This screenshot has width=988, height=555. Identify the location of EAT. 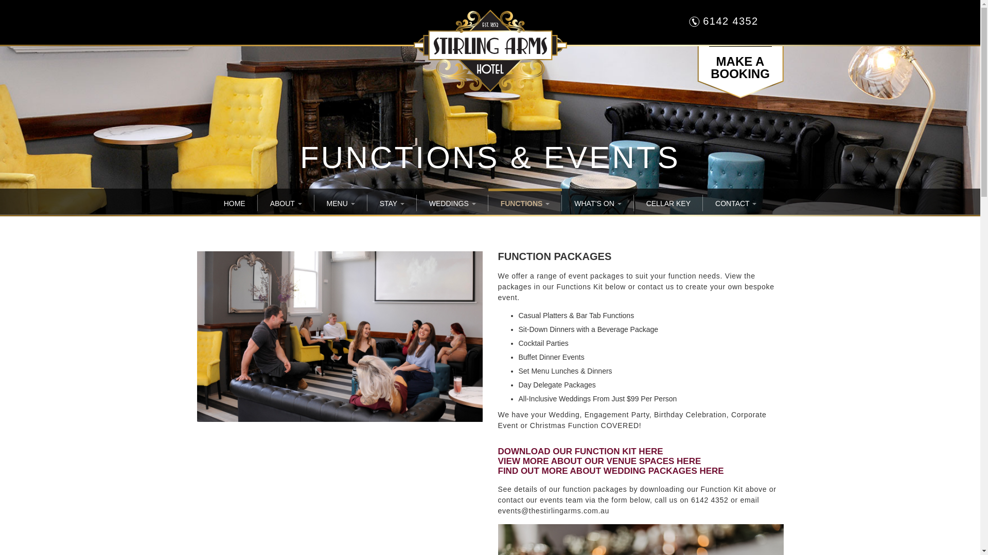
(740, 12).